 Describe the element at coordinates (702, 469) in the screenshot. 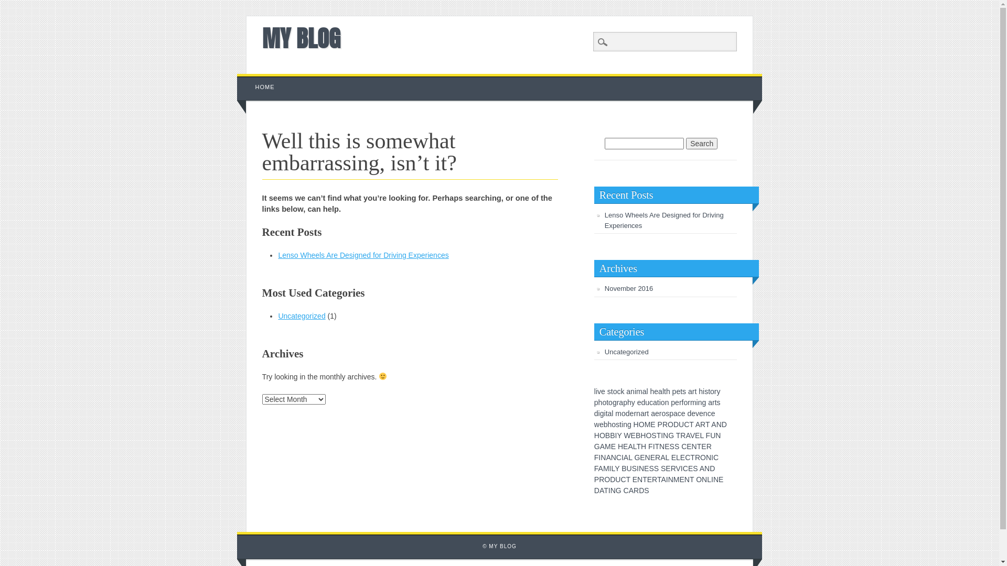

I see `A` at that location.